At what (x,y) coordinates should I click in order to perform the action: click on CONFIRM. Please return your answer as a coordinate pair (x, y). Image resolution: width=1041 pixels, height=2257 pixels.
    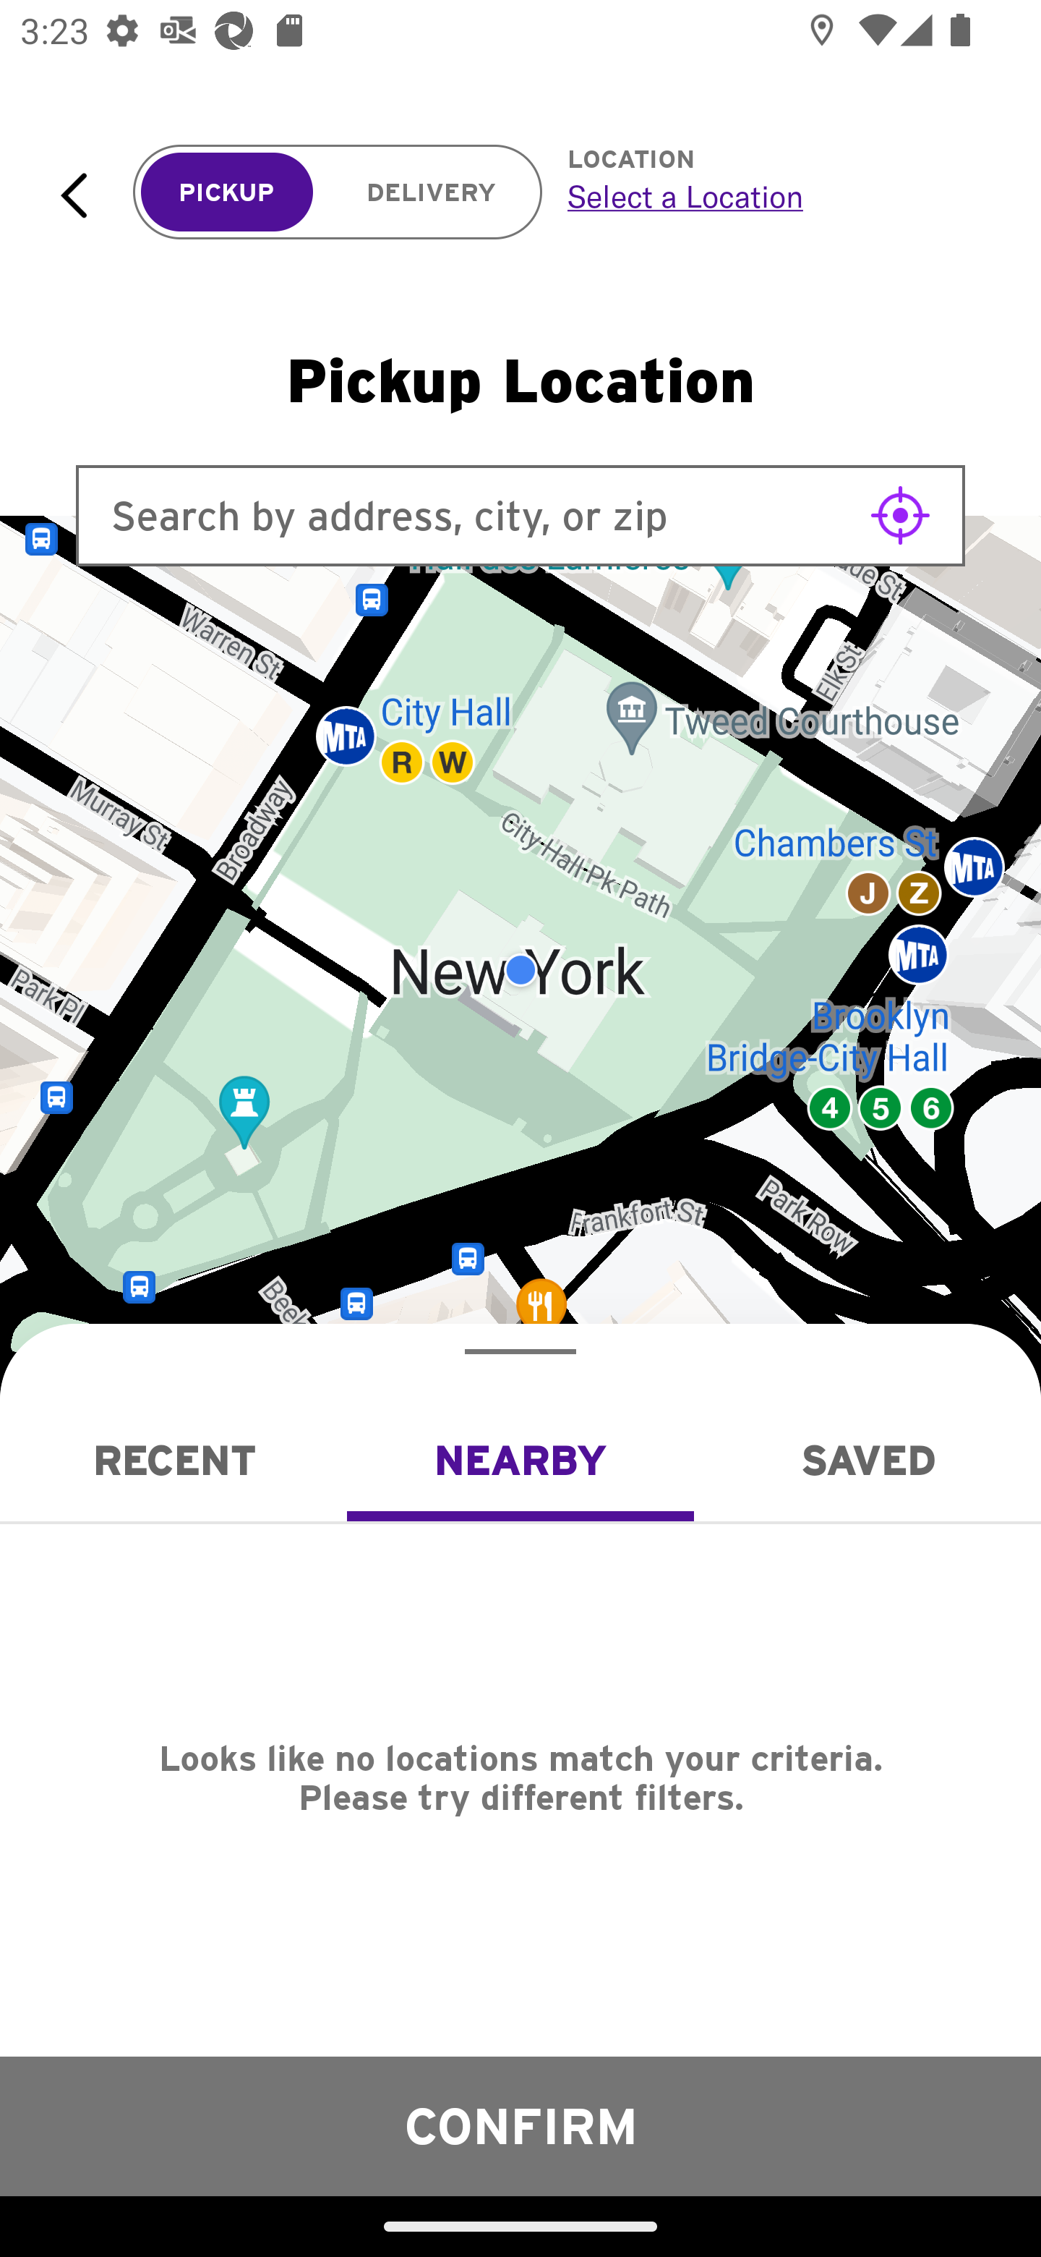
    Looking at the image, I should click on (520, 2125).